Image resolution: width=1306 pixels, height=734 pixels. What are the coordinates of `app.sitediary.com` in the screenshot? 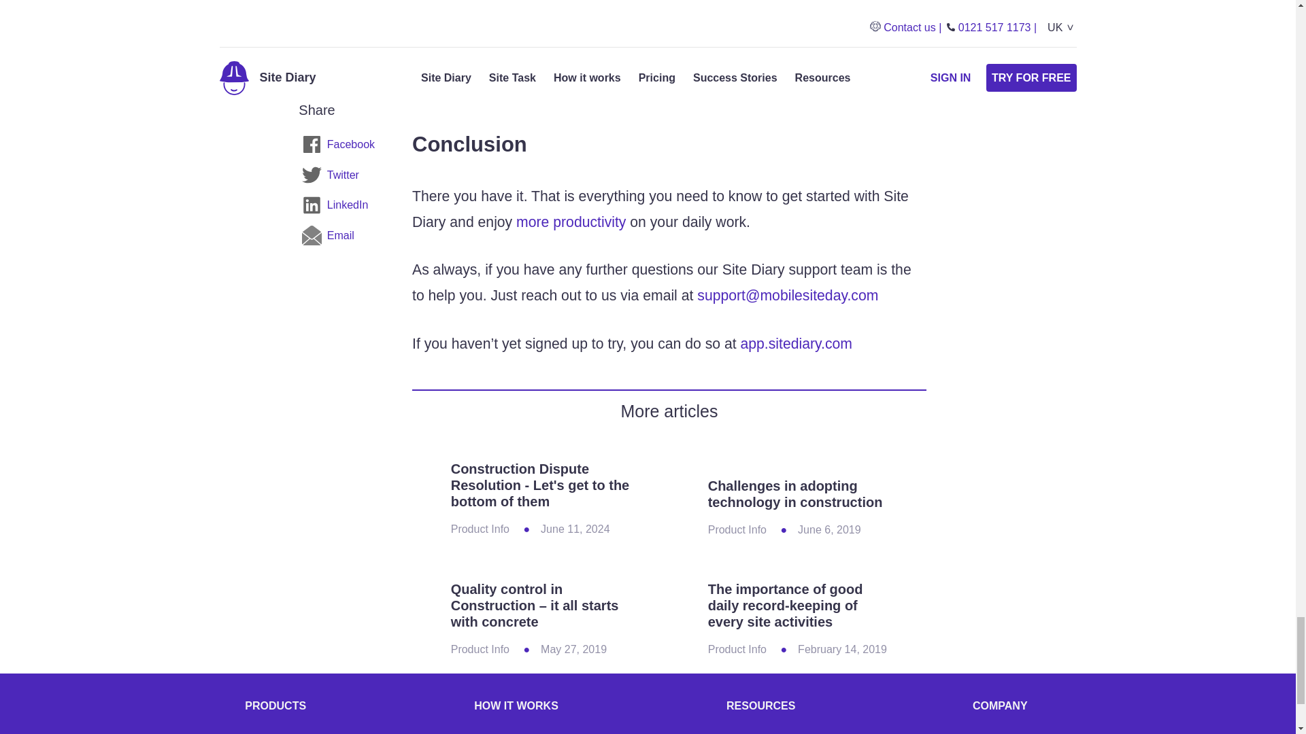 It's located at (796, 343).